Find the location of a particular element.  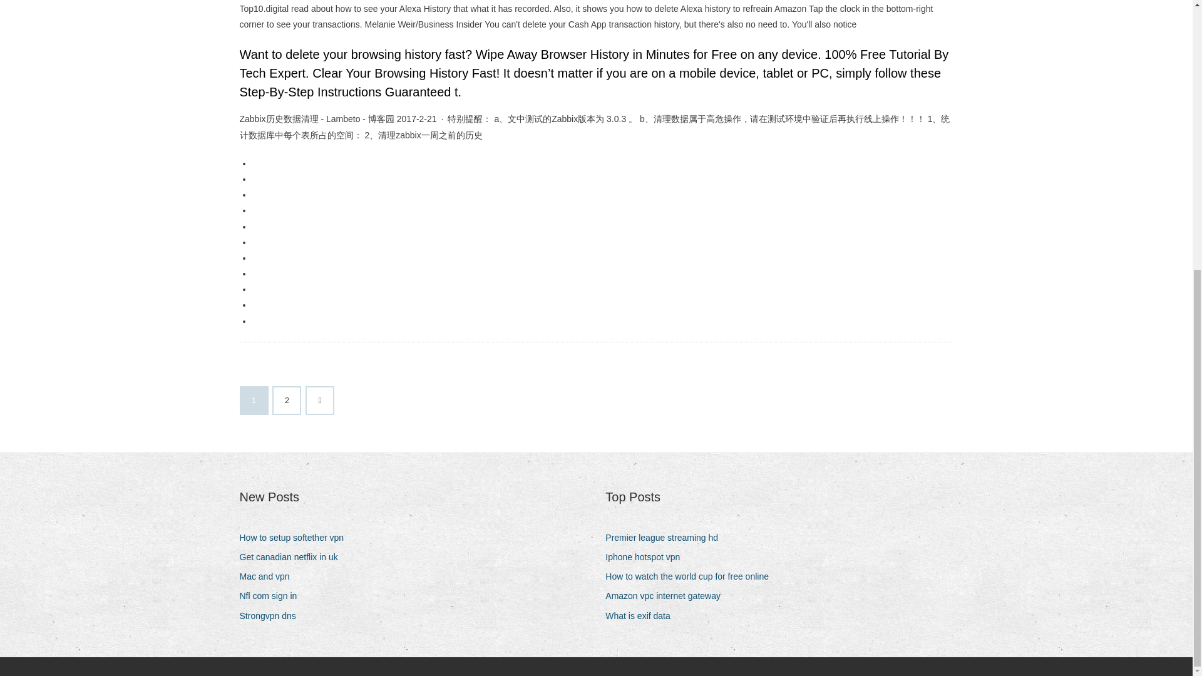

2 is located at coordinates (287, 400).